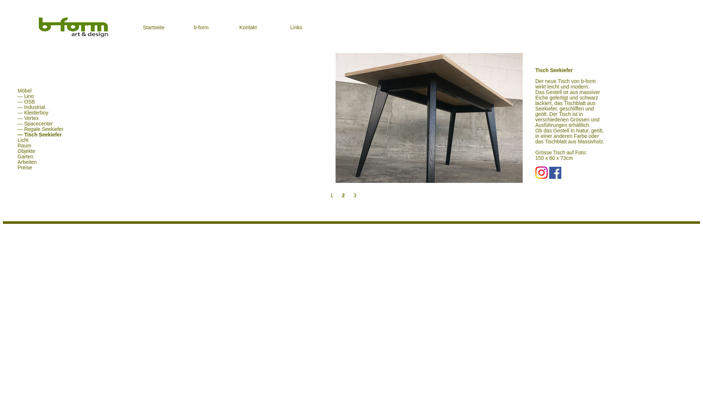 This screenshot has width=703, height=395. I want to click on Licht, so click(19, 140).